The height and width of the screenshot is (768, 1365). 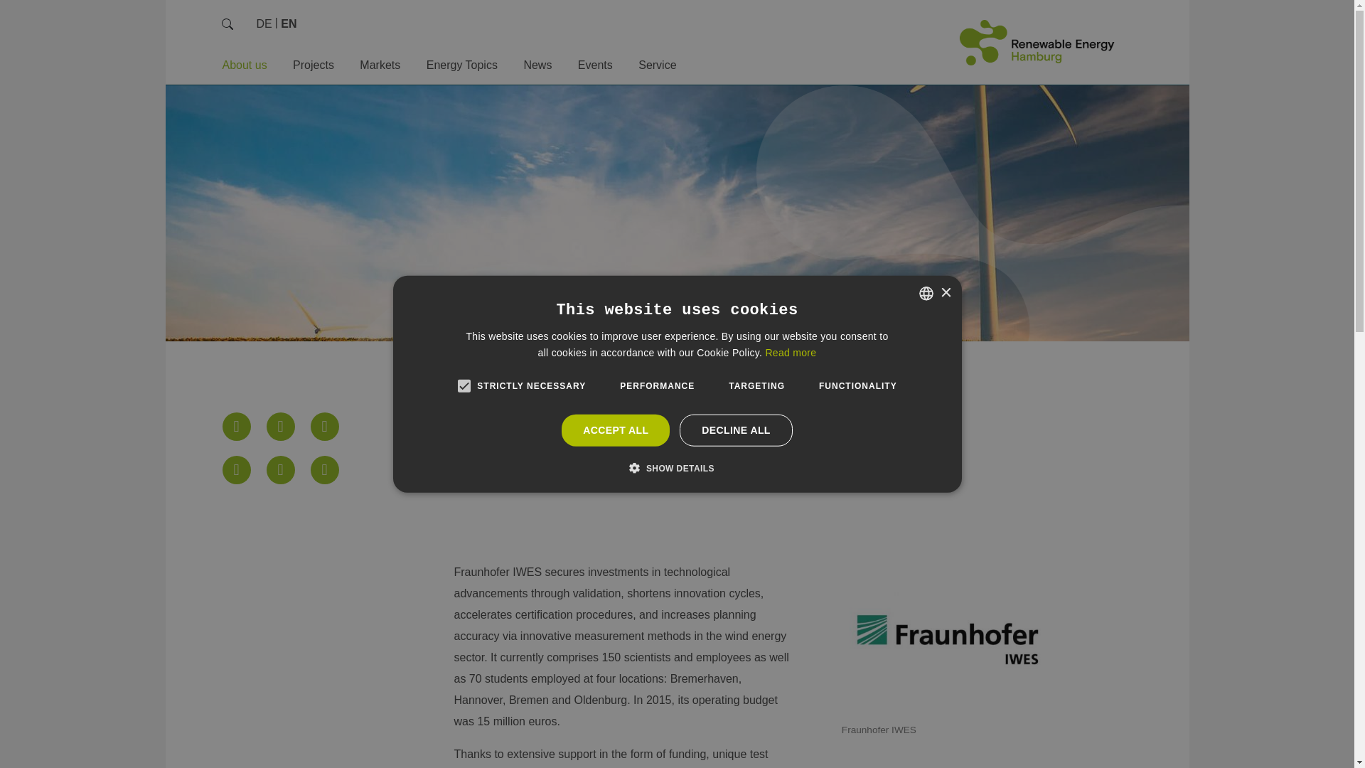 What do you see at coordinates (243, 65) in the screenshot?
I see `About us` at bounding box center [243, 65].